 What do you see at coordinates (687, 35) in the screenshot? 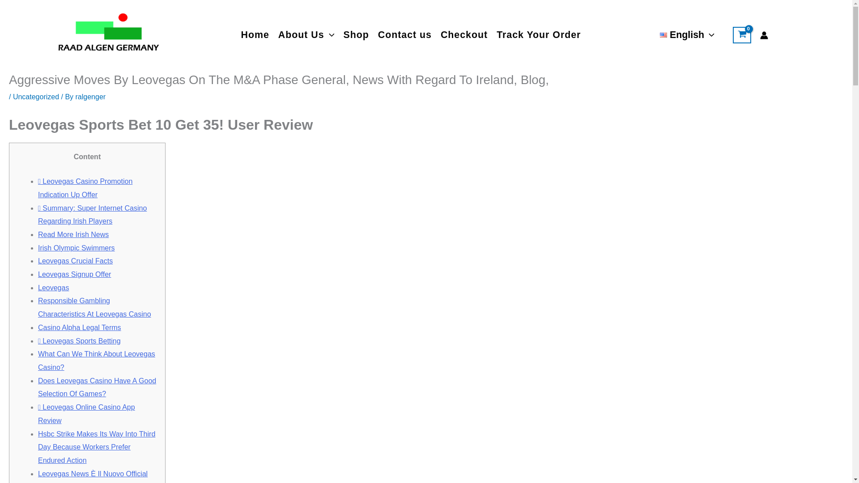
I see `English` at bounding box center [687, 35].